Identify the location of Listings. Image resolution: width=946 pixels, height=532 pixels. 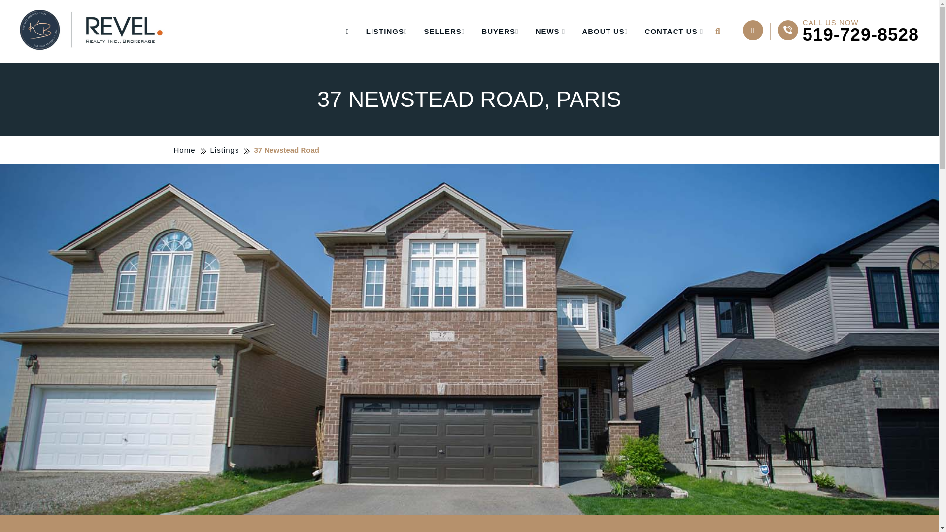
(225, 150).